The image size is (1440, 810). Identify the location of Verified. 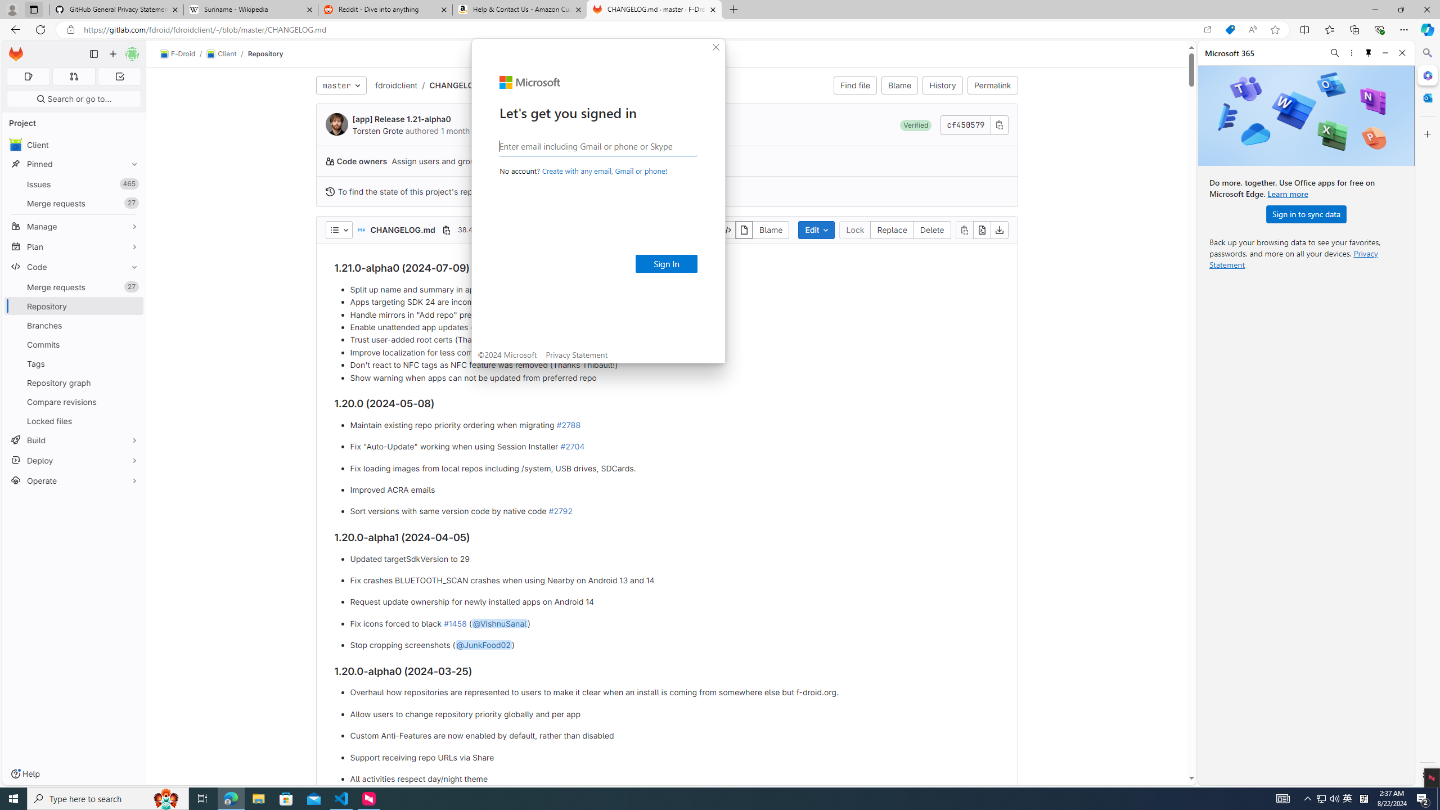
(916, 125).